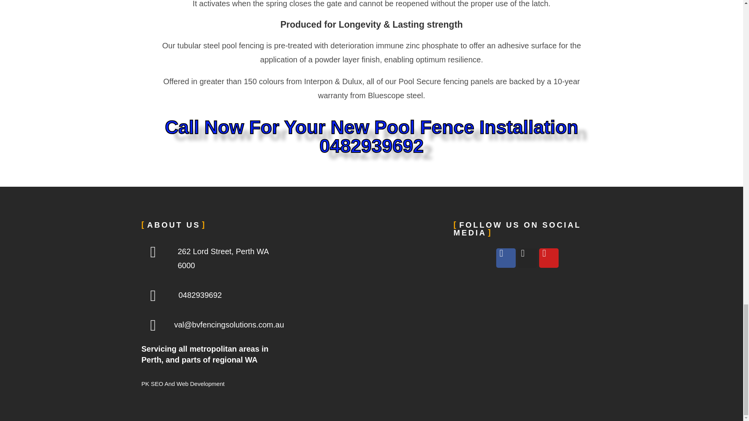  I want to click on PK SEO And Web Development, so click(183, 384).